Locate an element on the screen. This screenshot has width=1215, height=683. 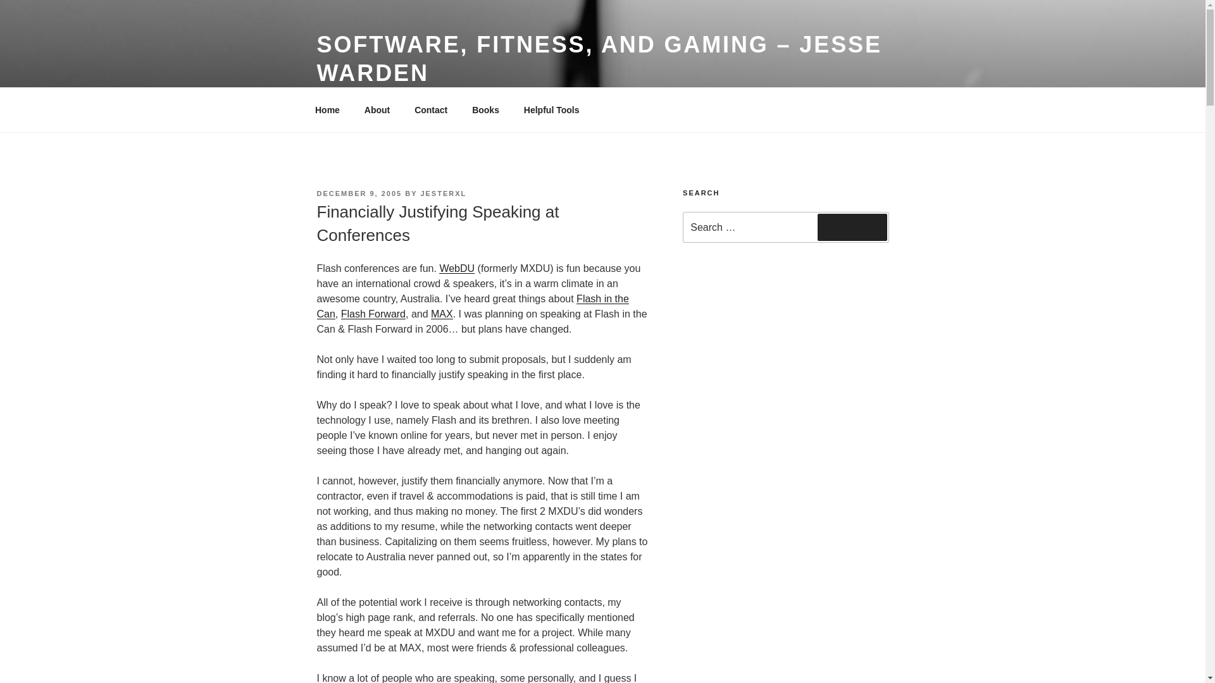
DECEMBER 9, 2005 is located at coordinates (359, 194).